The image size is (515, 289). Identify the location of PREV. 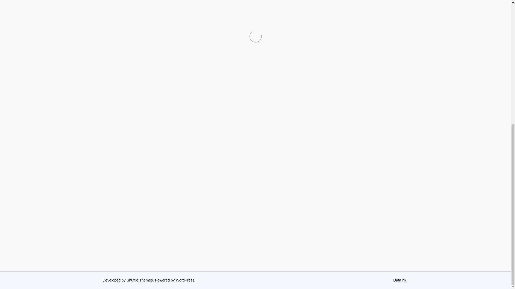
(131, 248).